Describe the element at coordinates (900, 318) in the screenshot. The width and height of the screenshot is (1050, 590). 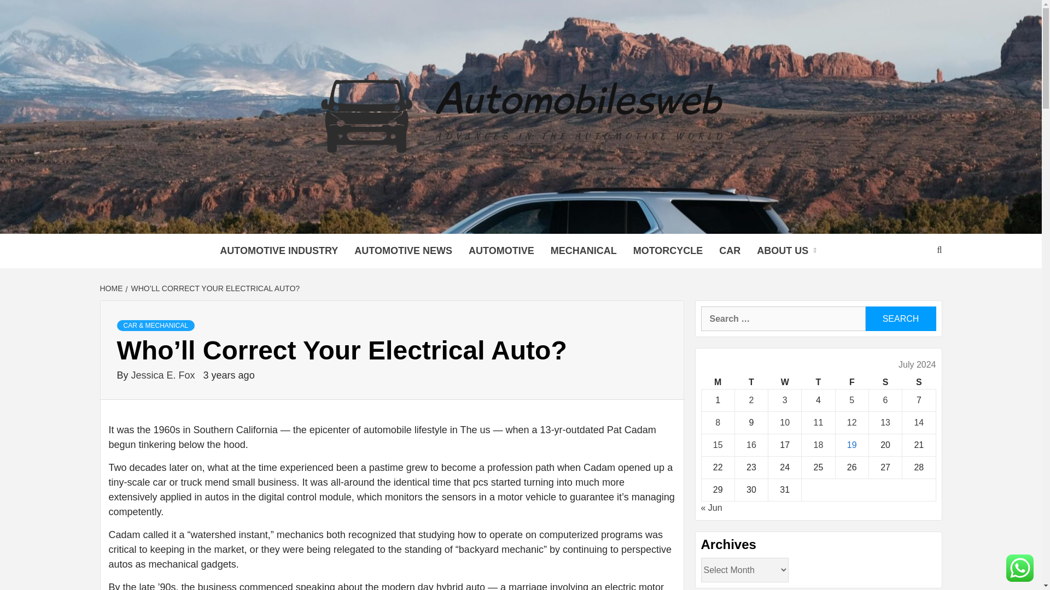
I see `Search` at that location.